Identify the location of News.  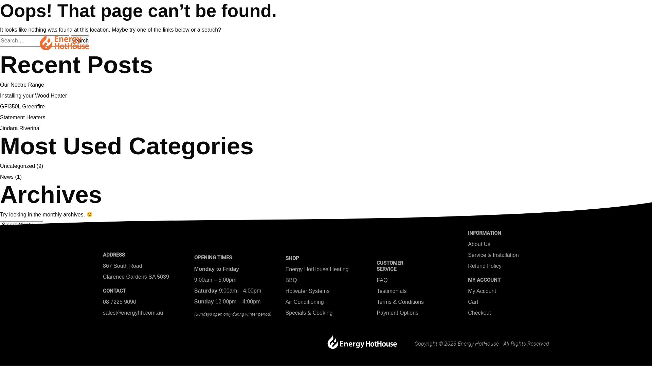
(7, 177).